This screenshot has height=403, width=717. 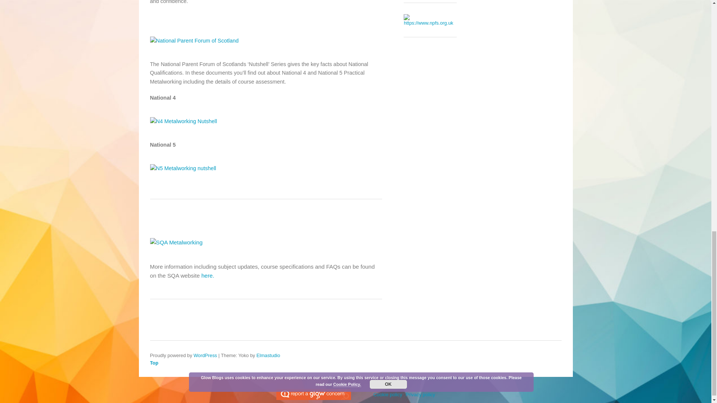 What do you see at coordinates (420, 394) in the screenshot?
I see `Privacy policy` at bounding box center [420, 394].